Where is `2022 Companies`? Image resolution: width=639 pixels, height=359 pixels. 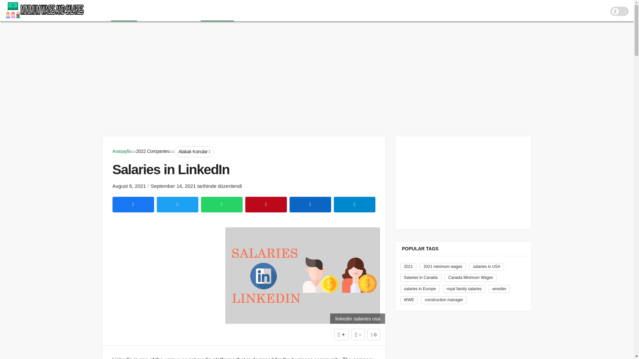
2022 Companies is located at coordinates (152, 151).